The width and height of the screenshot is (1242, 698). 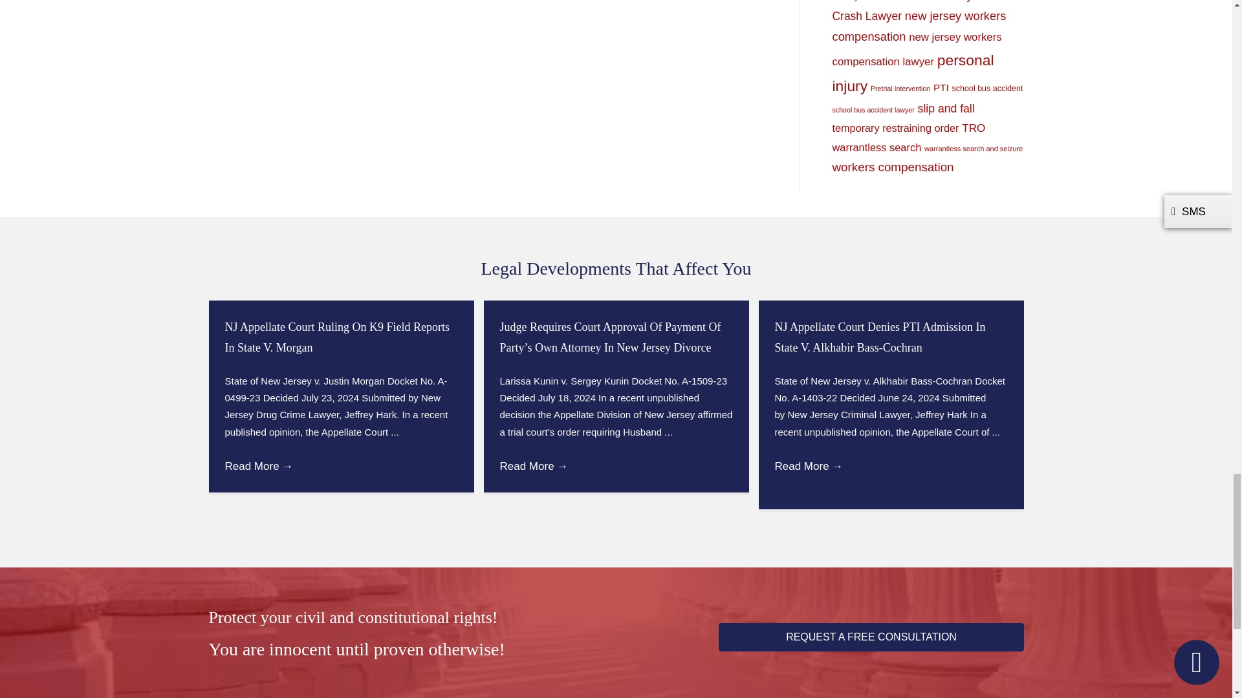 What do you see at coordinates (871, 637) in the screenshot?
I see `Click Here` at bounding box center [871, 637].